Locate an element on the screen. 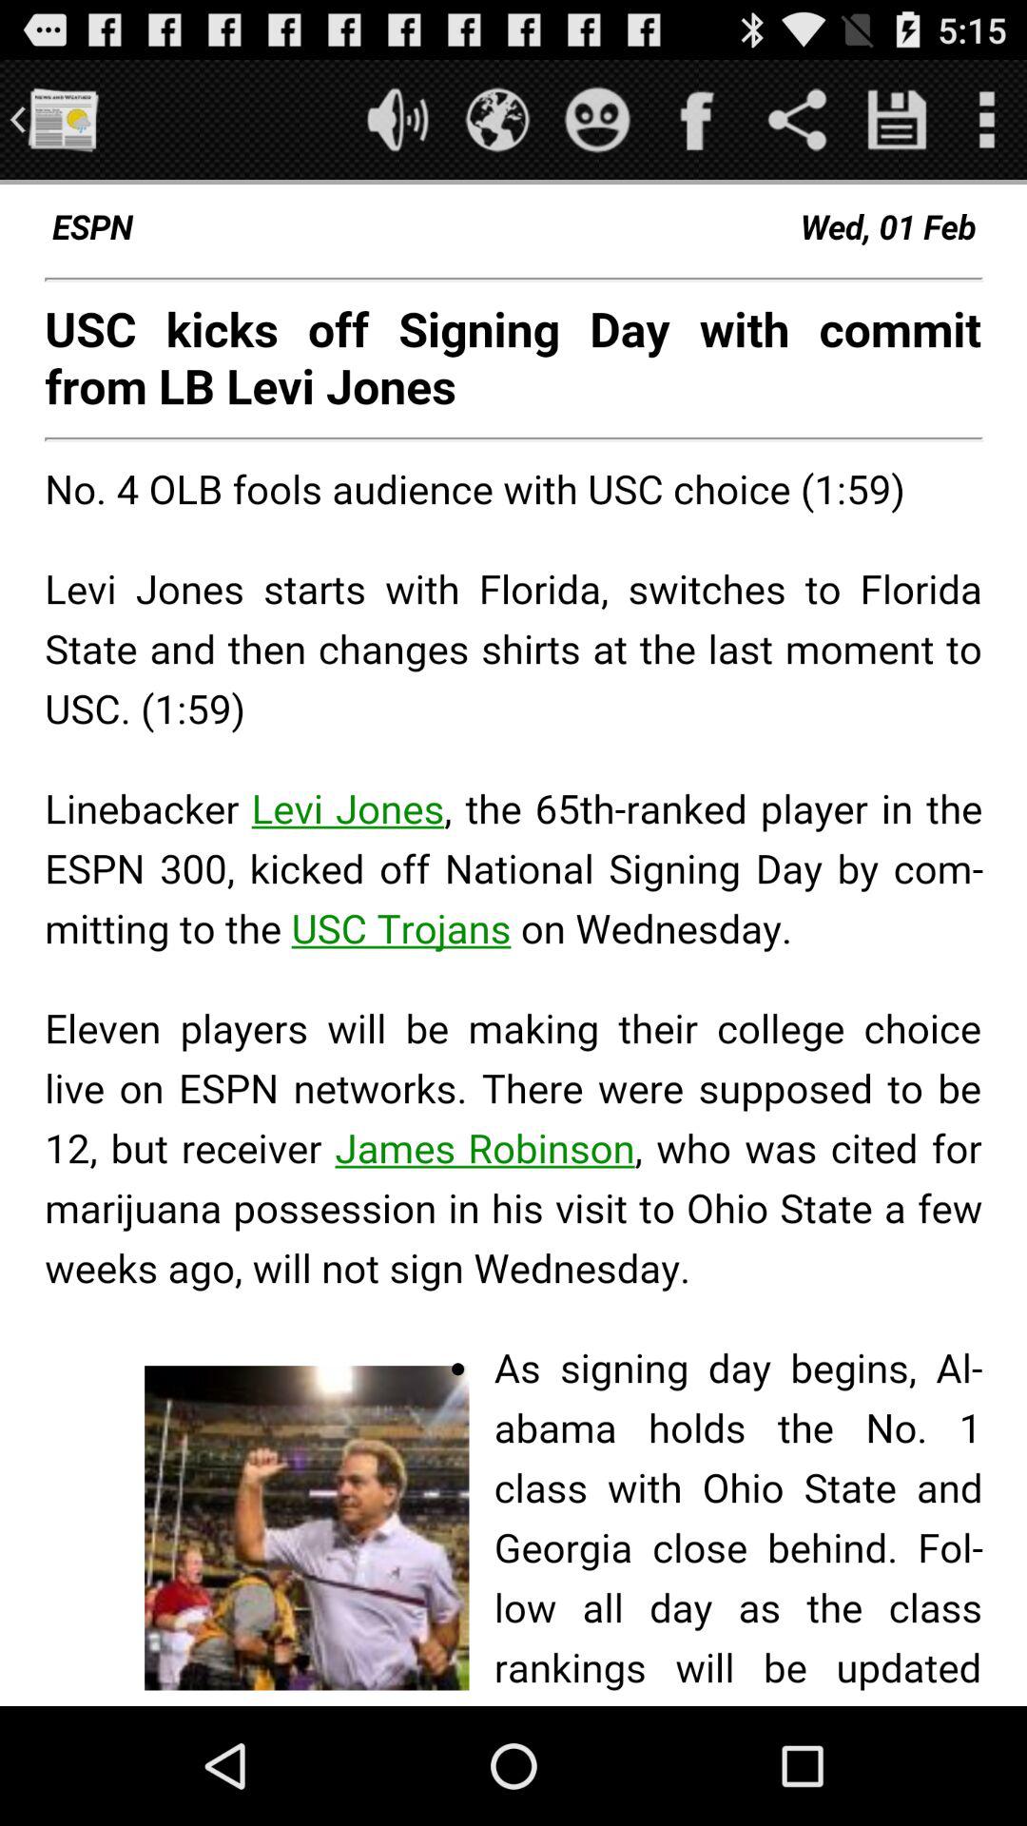 The image size is (1027, 1826). save it is located at coordinates (898, 120).